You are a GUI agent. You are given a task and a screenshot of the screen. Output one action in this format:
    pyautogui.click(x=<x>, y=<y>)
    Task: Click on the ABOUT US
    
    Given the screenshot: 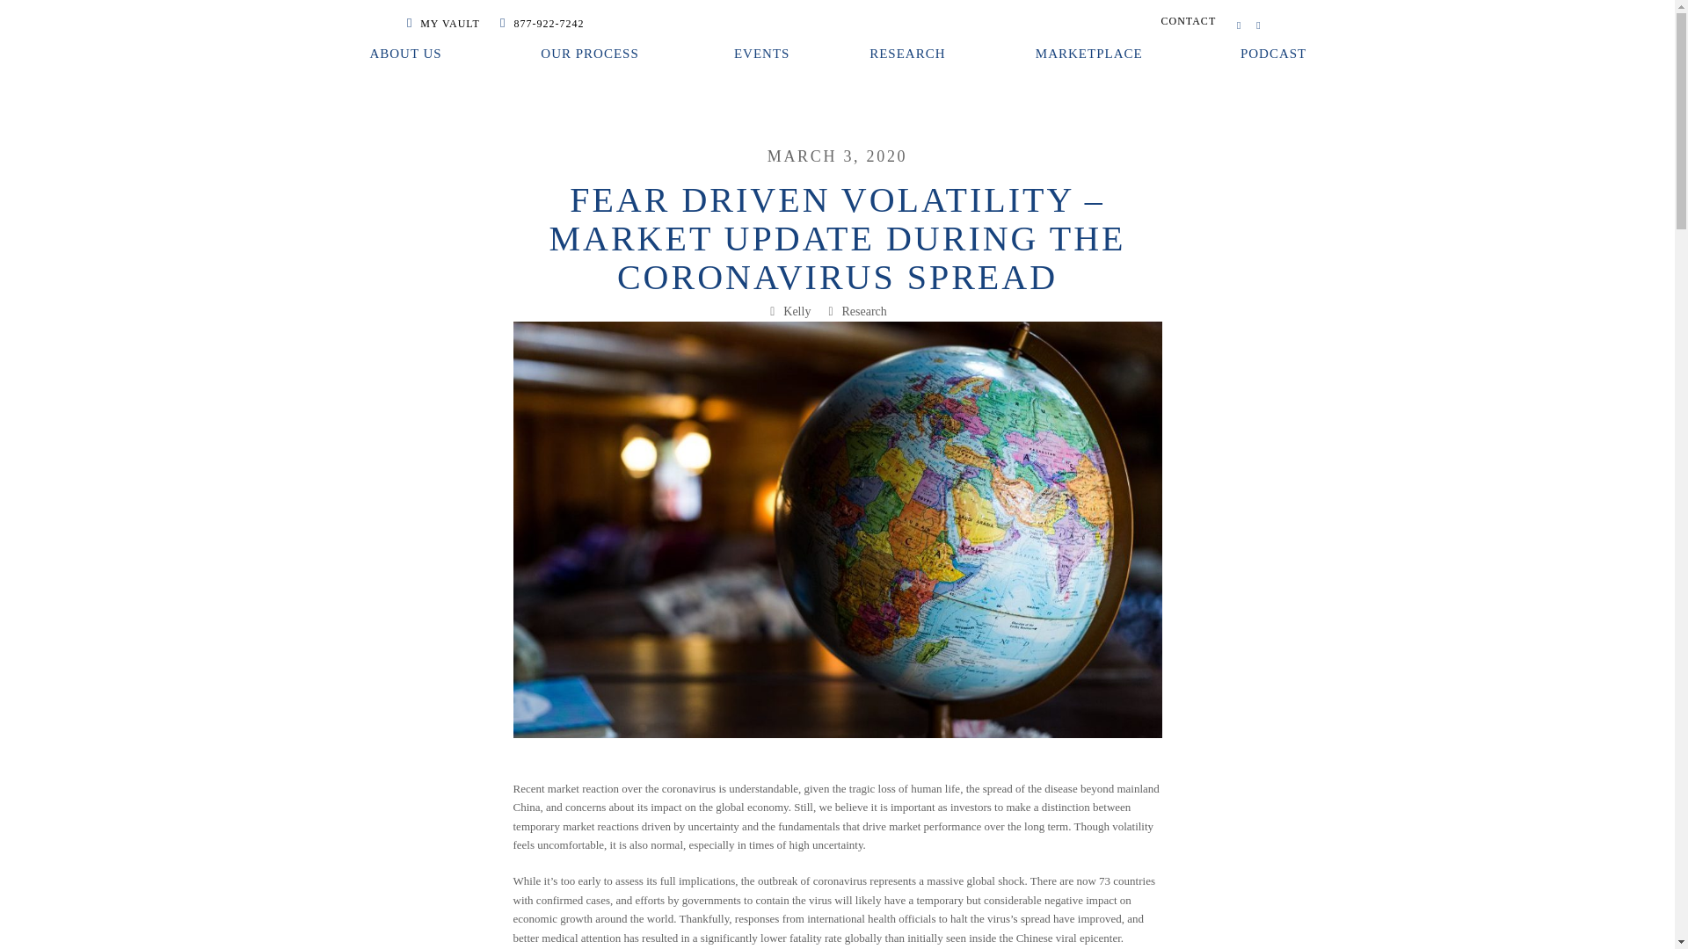 What is the action you would take?
    pyautogui.click(x=406, y=54)
    